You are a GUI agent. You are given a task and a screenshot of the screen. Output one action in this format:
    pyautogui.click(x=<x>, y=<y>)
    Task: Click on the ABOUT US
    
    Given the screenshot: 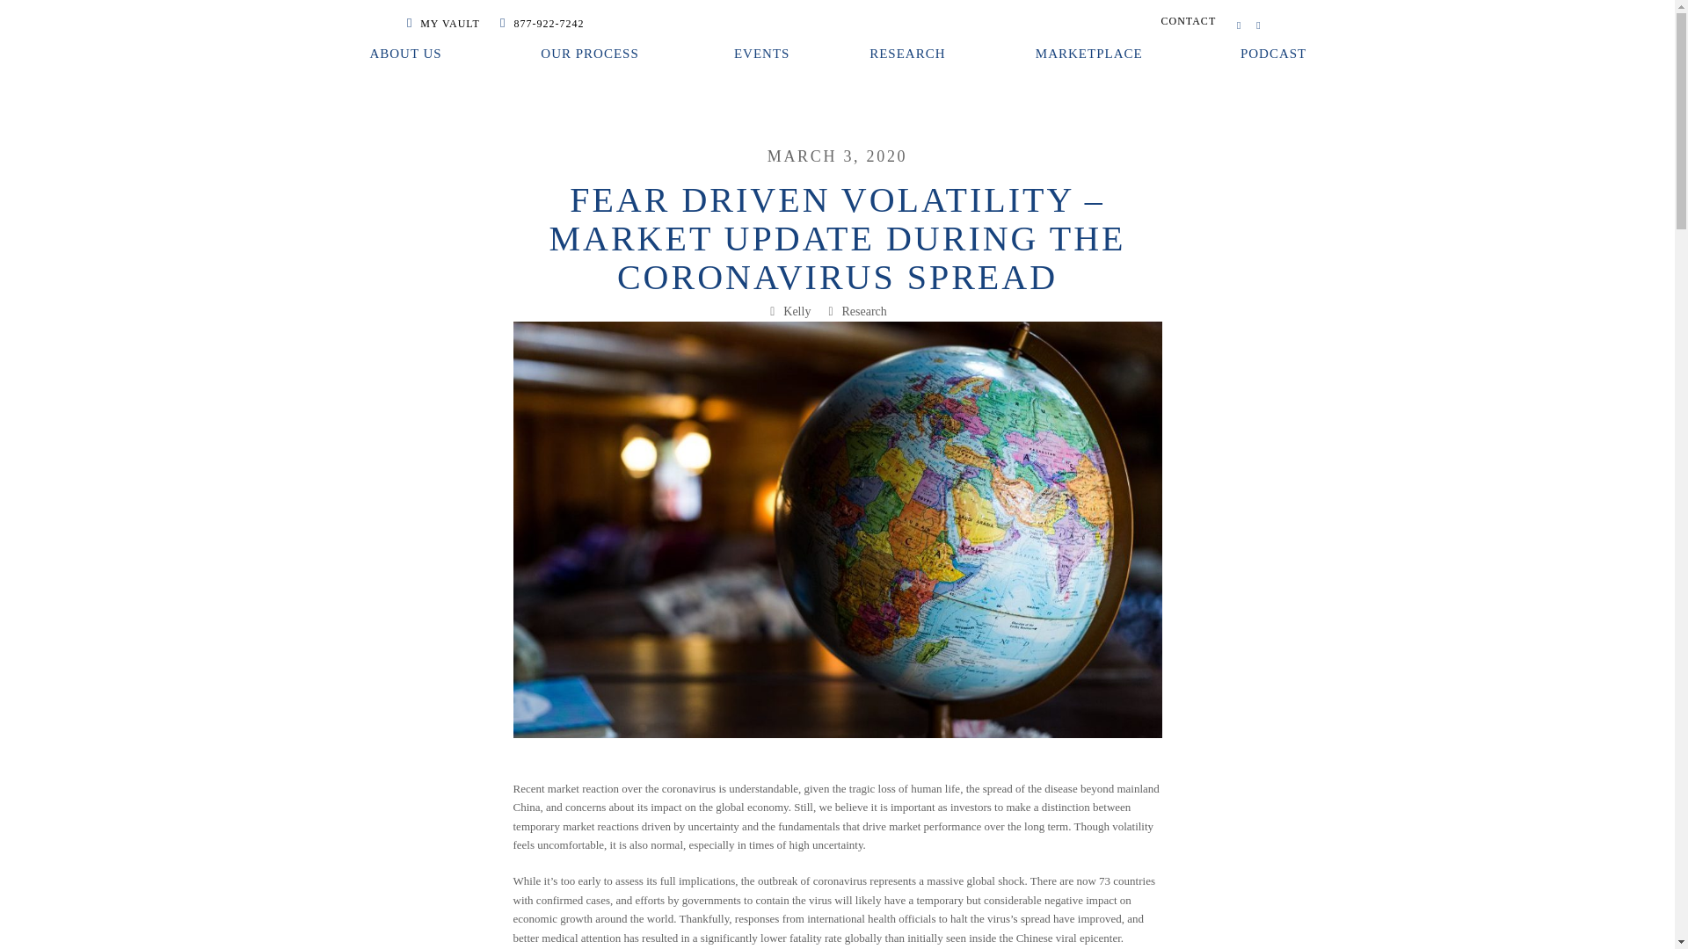 What is the action you would take?
    pyautogui.click(x=406, y=54)
    